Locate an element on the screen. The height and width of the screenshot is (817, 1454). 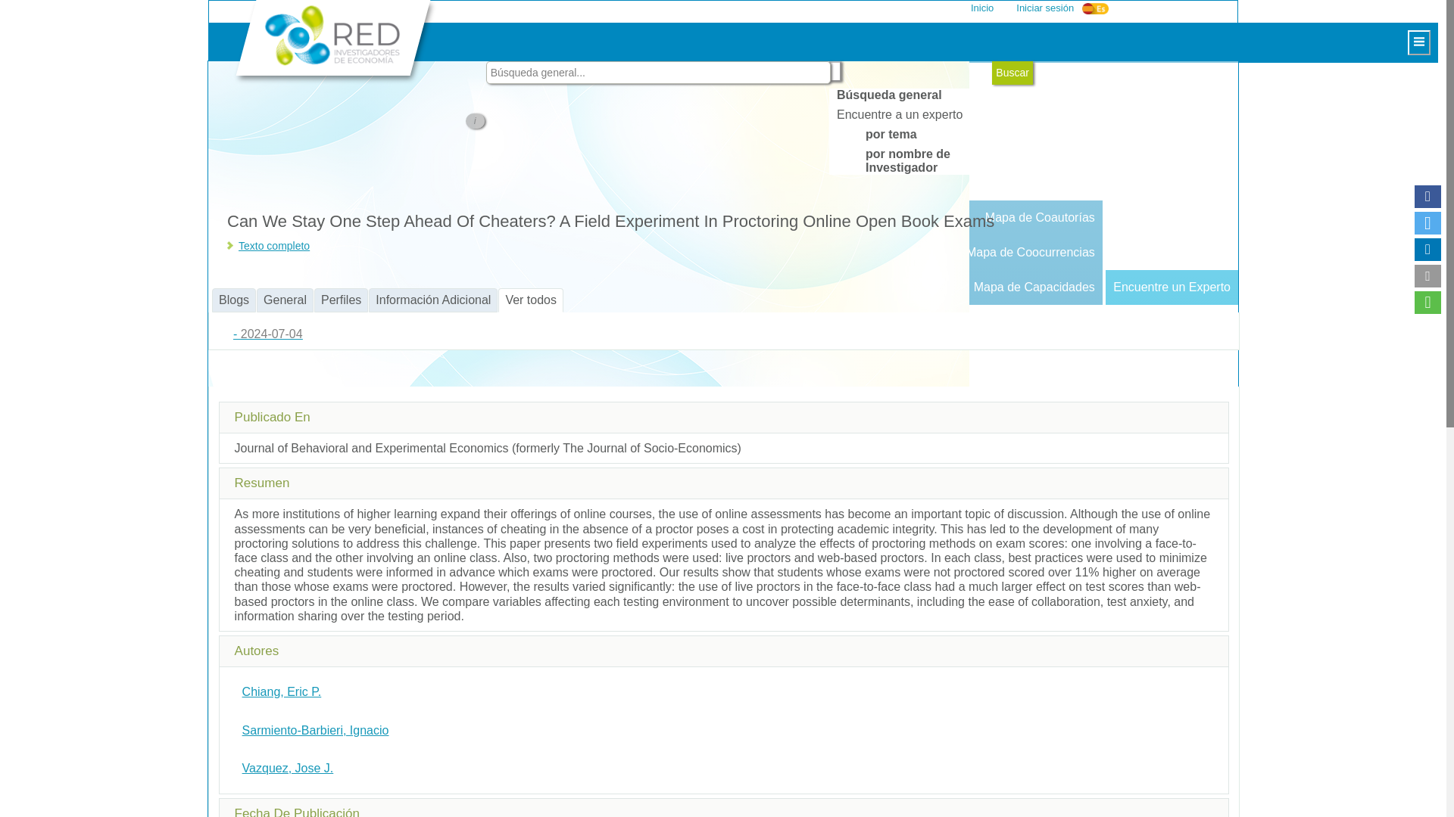
Cursos is located at coordinates (499, 148).